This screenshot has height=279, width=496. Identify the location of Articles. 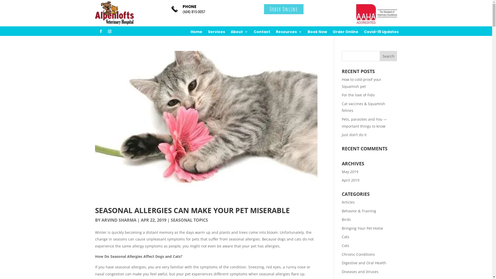
(348, 202).